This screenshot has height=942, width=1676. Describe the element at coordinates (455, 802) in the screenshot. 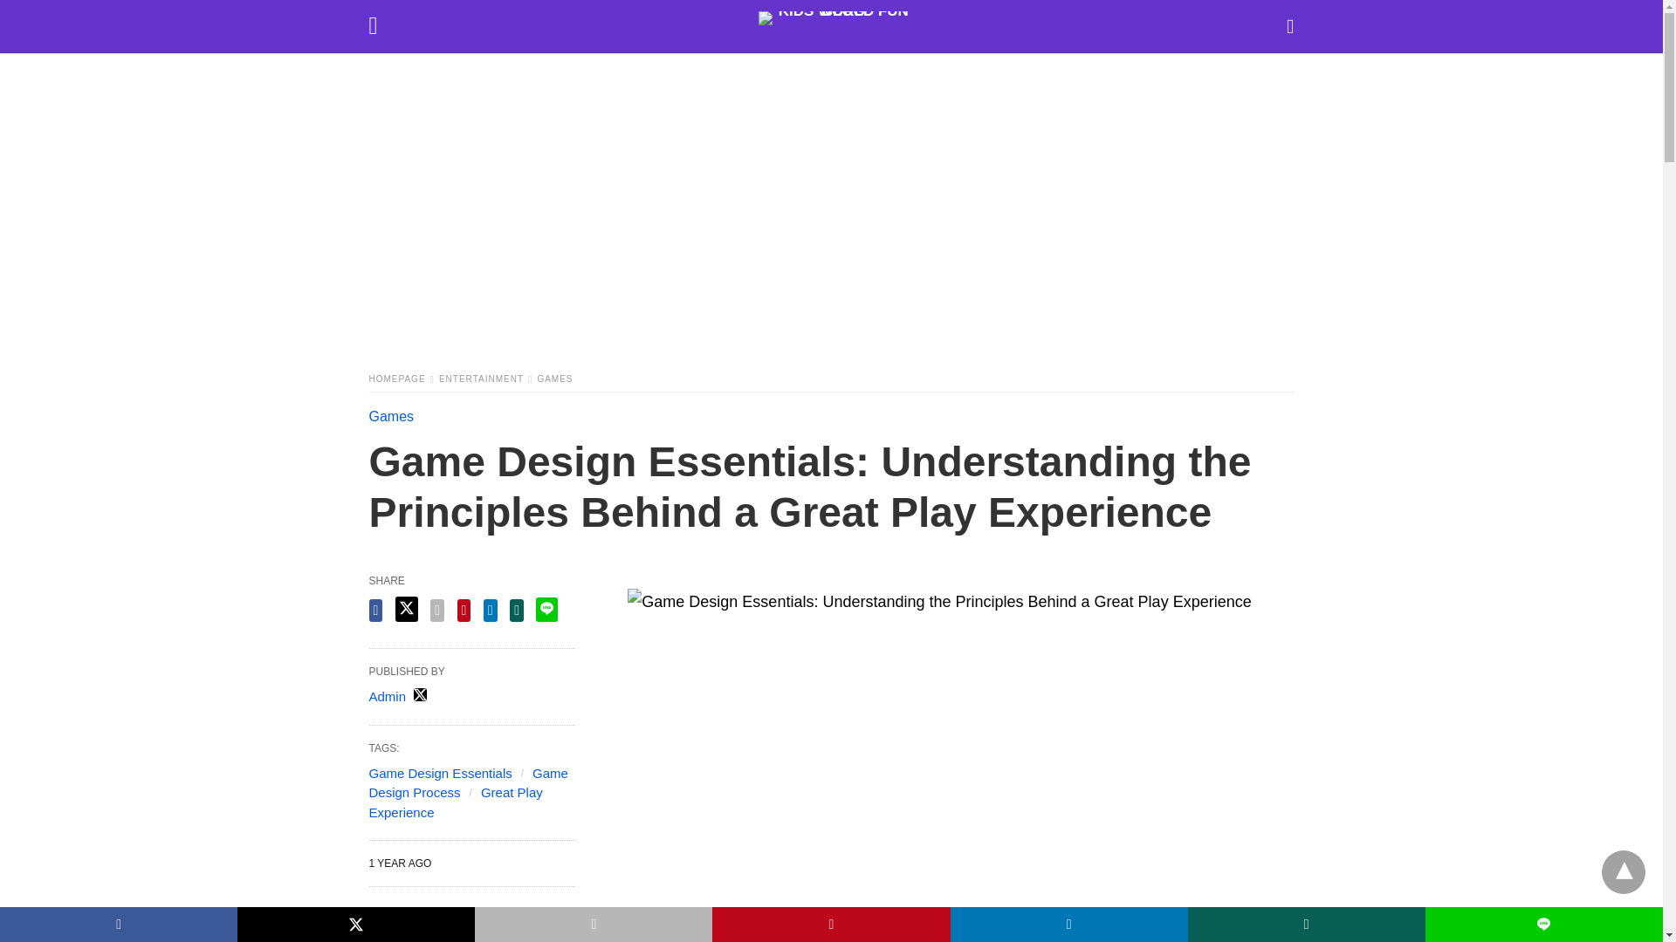

I see `Great Play Experience` at that location.